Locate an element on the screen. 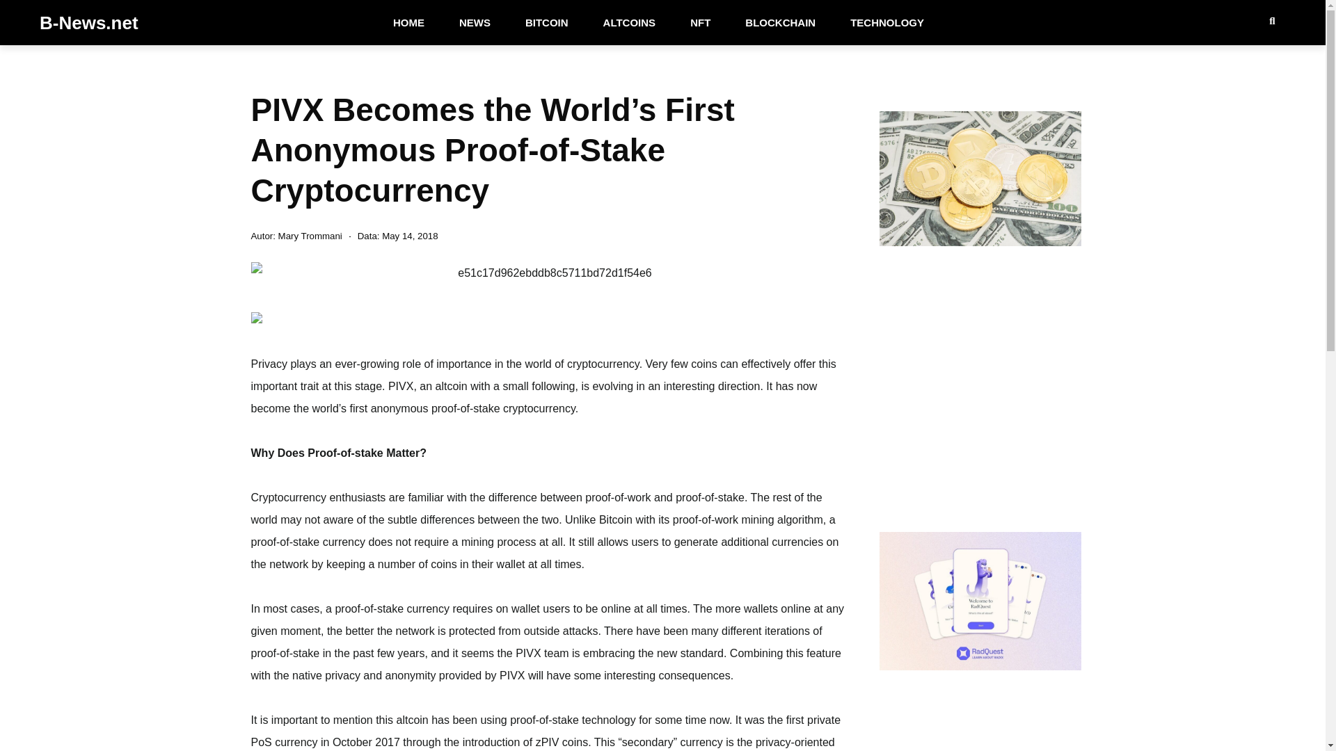  NEWS is located at coordinates (475, 22).